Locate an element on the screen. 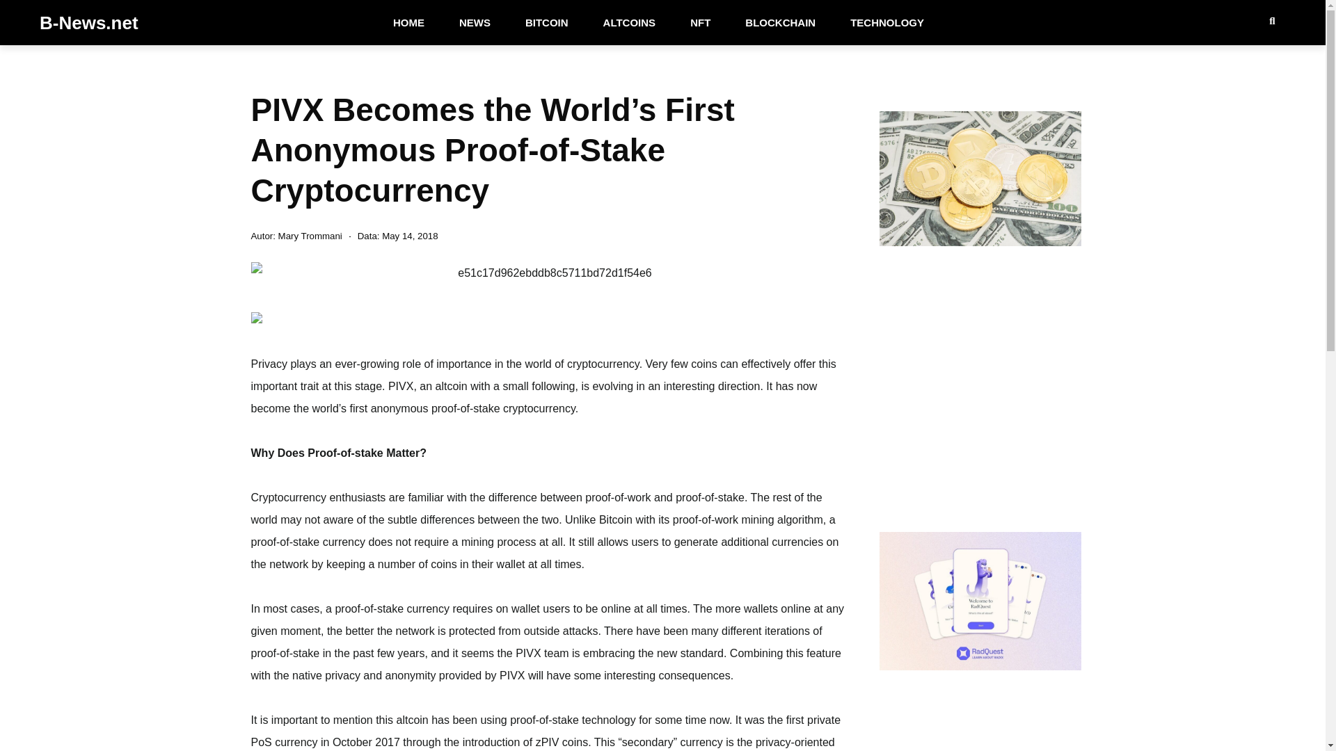  NEWS is located at coordinates (475, 22).